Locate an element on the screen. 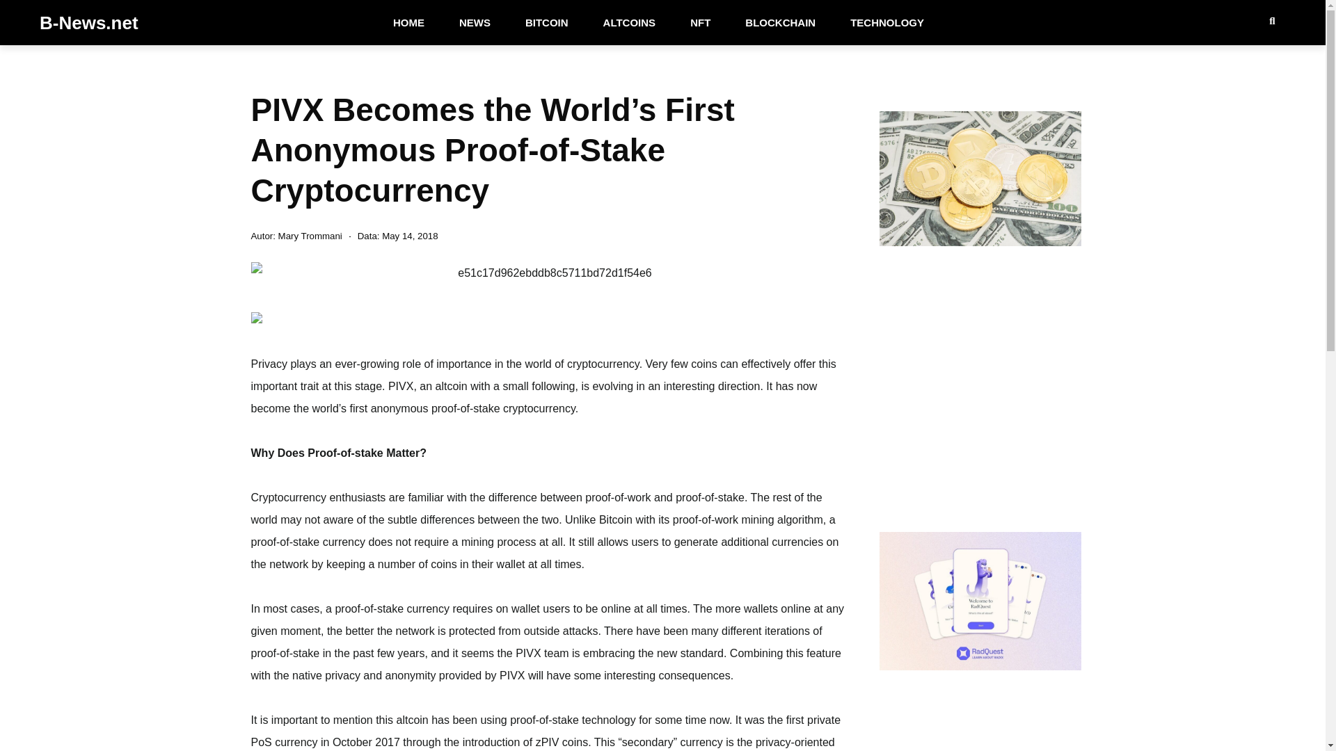  NEWS is located at coordinates (475, 22).